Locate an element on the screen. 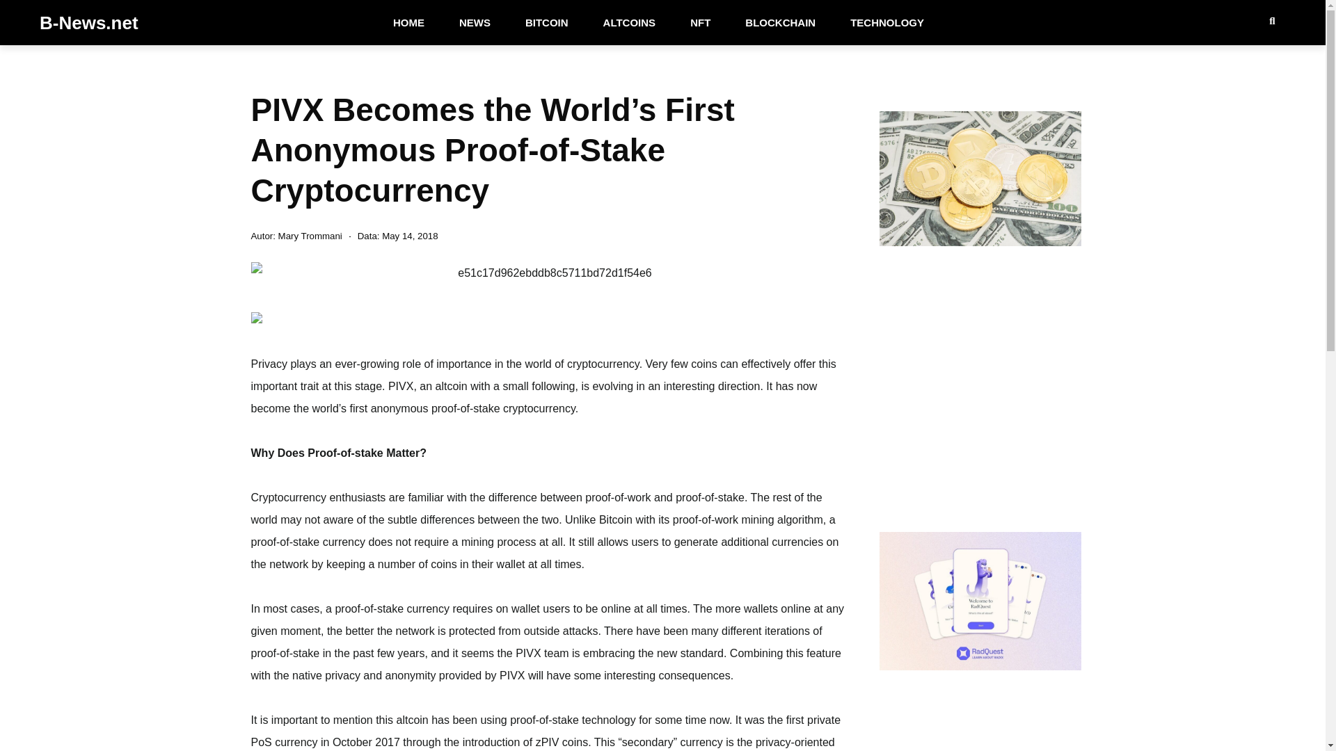  NEWS is located at coordinates (475, 22).